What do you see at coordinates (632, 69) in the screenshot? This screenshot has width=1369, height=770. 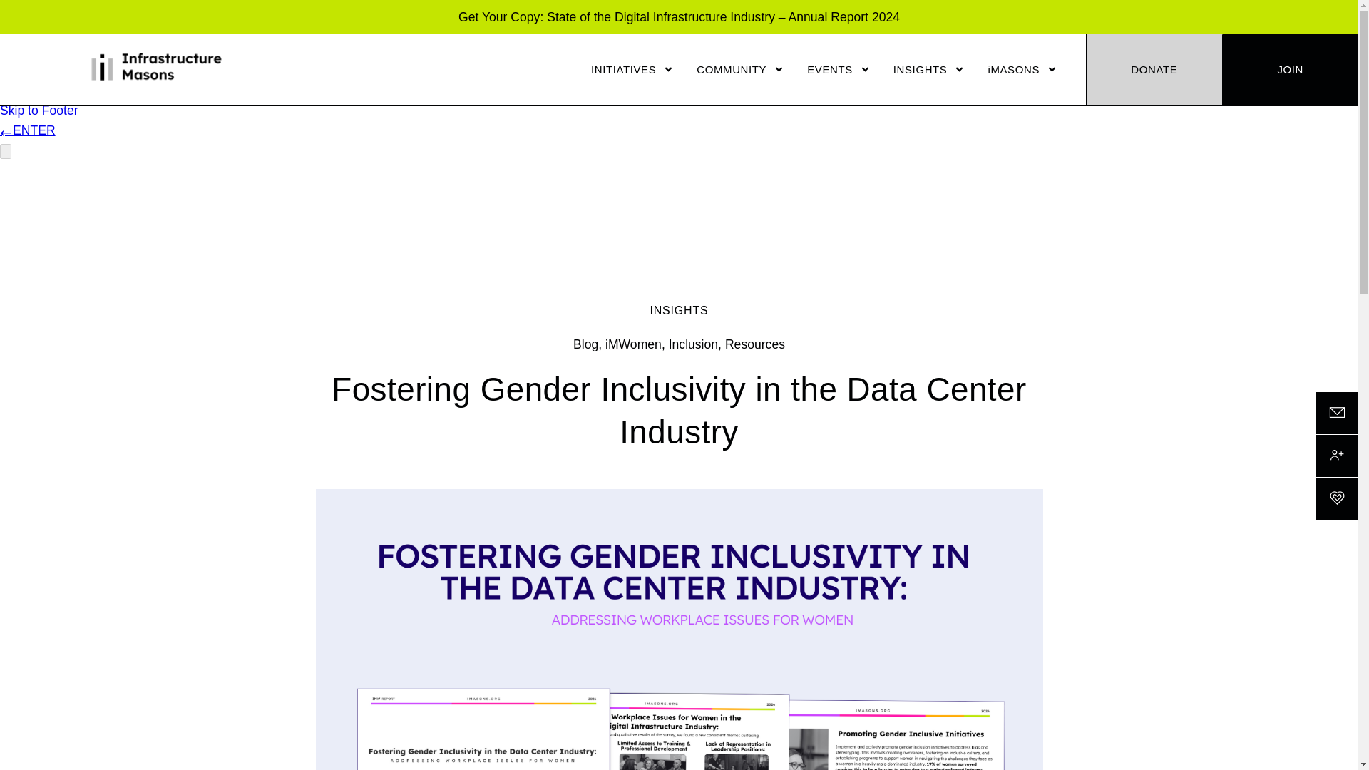 I see `INITIATIVES` at bounding box center [632, 69].